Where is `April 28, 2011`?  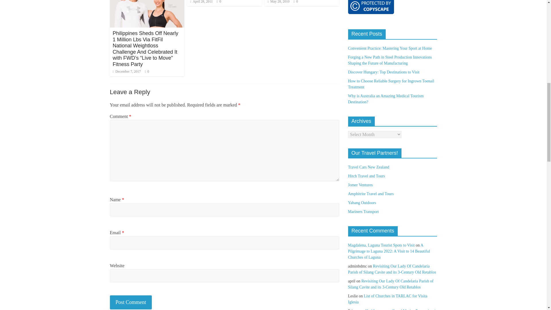
April 28, 2011 is located at coordinates (201, 2).